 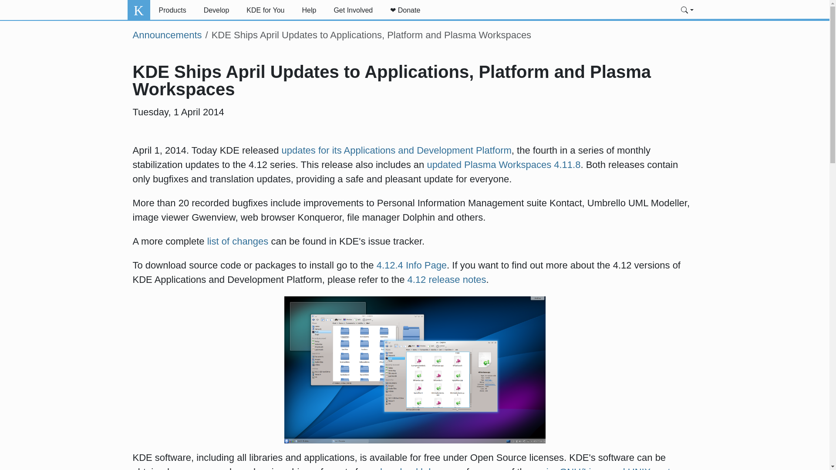 I want to click on KDE for You, so click(x=265, y=10).